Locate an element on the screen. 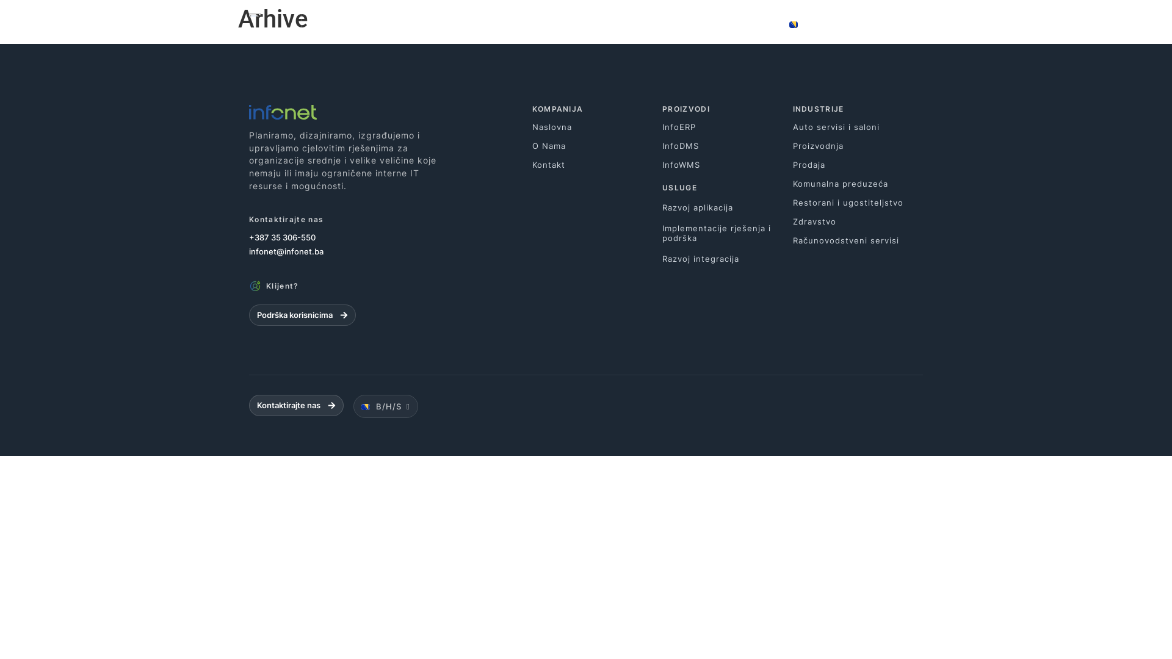  Kontakt is located at coordinates (597, 165).